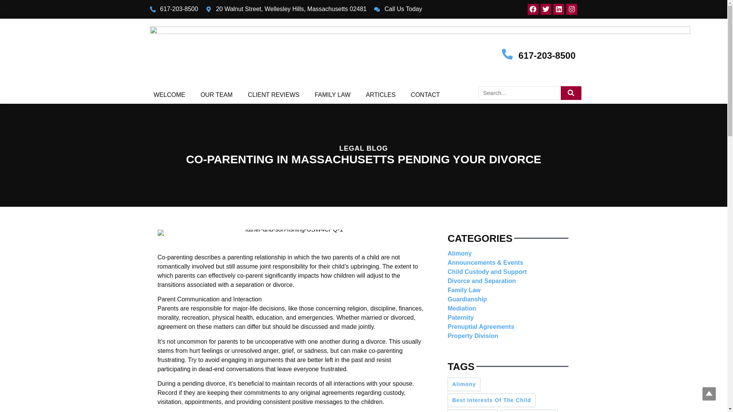 The height and width of the screenshot is (412, 733). What do you see at coordinates (216, 95) in the screenshot?
I see `OUR TEAM` at bounding box center [216, 95].